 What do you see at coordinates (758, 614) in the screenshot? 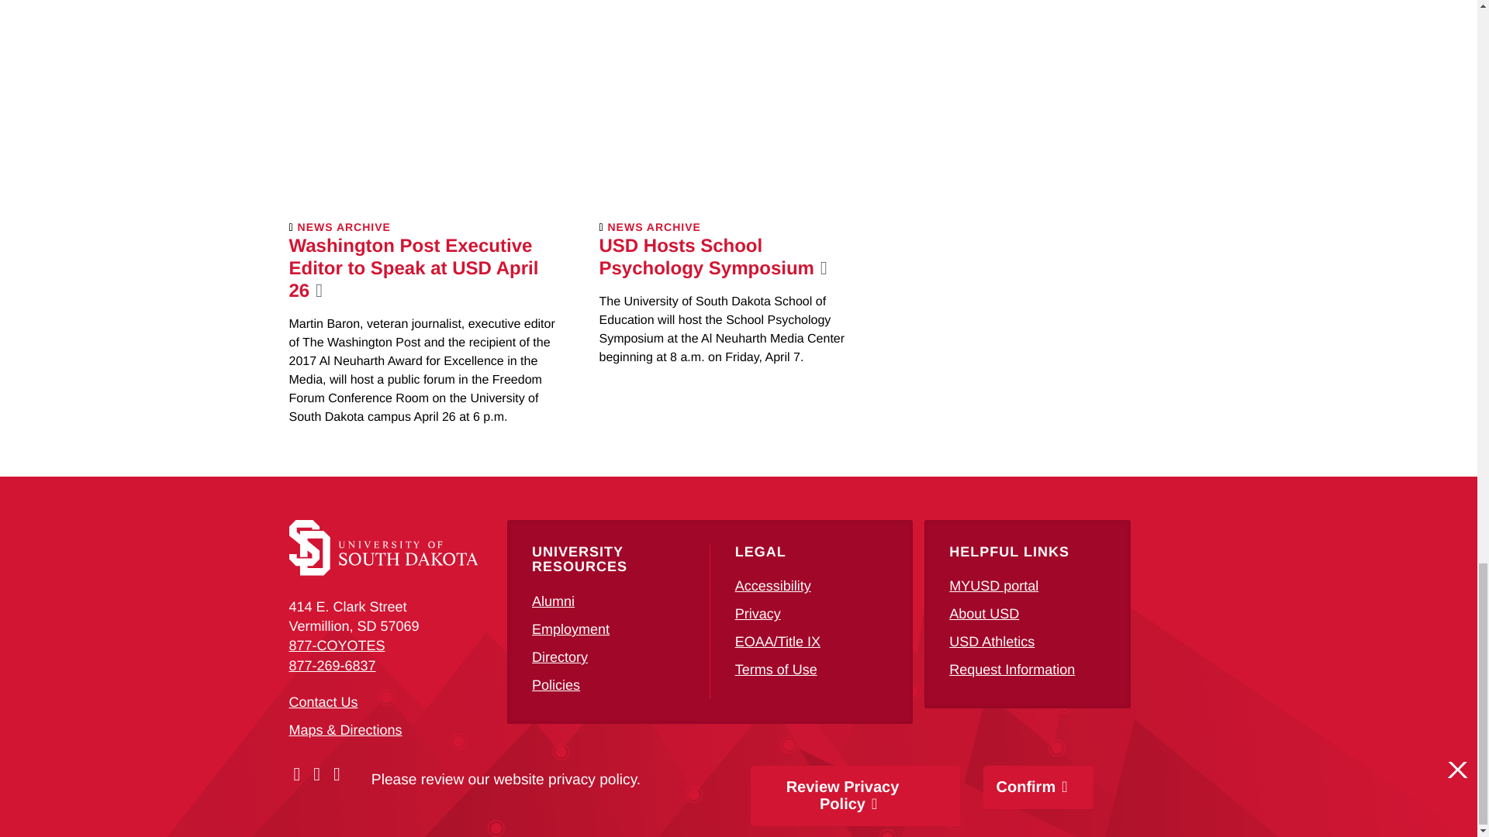
I see `Privacy` at bounding box center [758, 614].